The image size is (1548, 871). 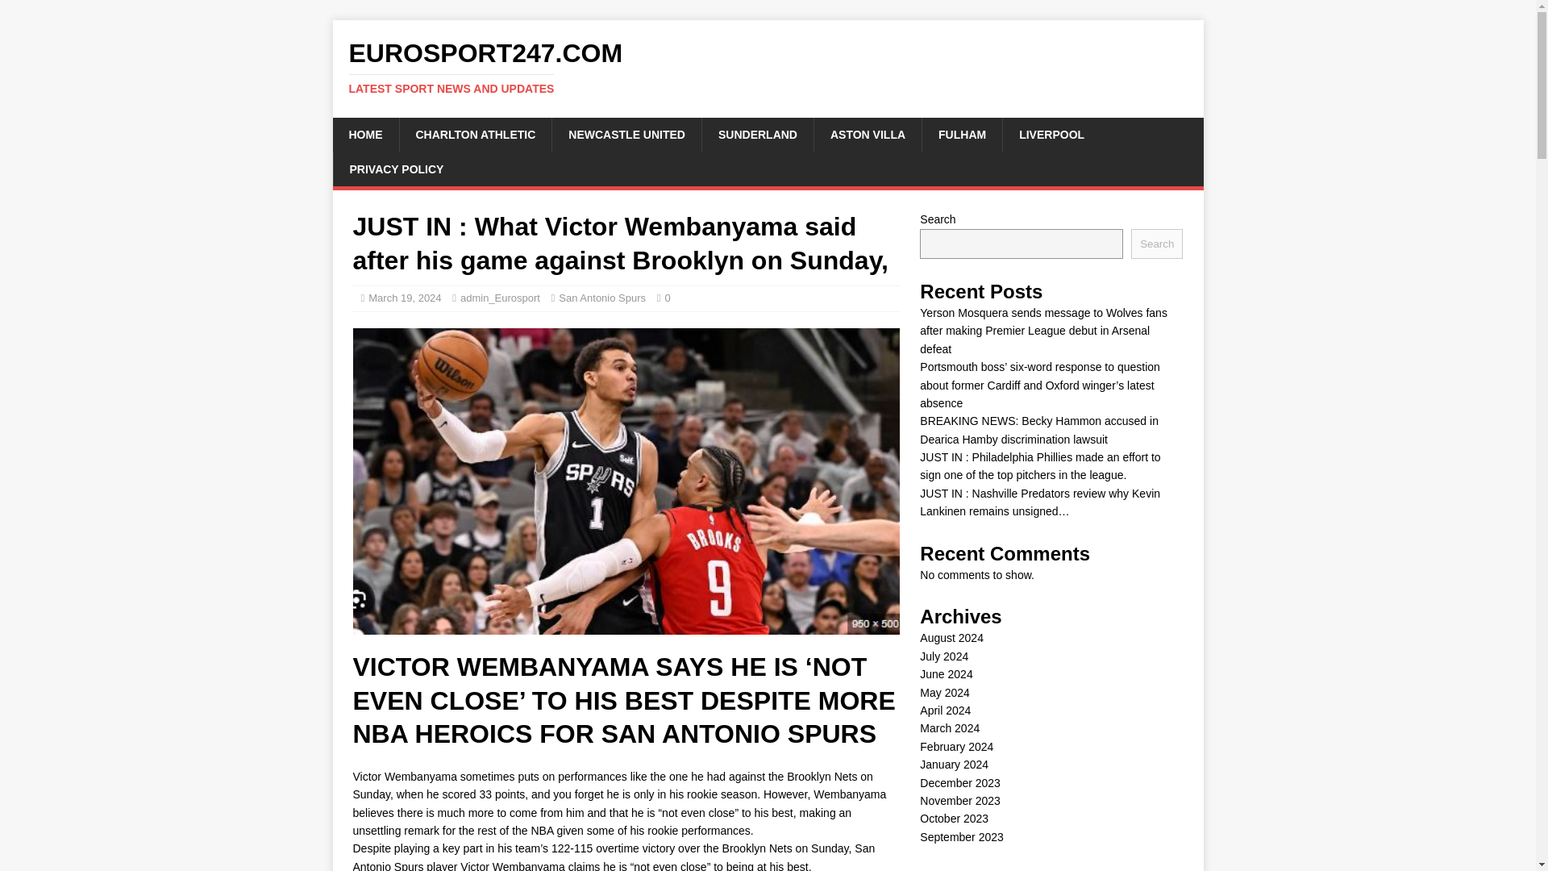 What do you see at coordinates (626, 134) in the screenshot?
I see `NEWCASTLE UNITED` at bounding box center [626, 134].